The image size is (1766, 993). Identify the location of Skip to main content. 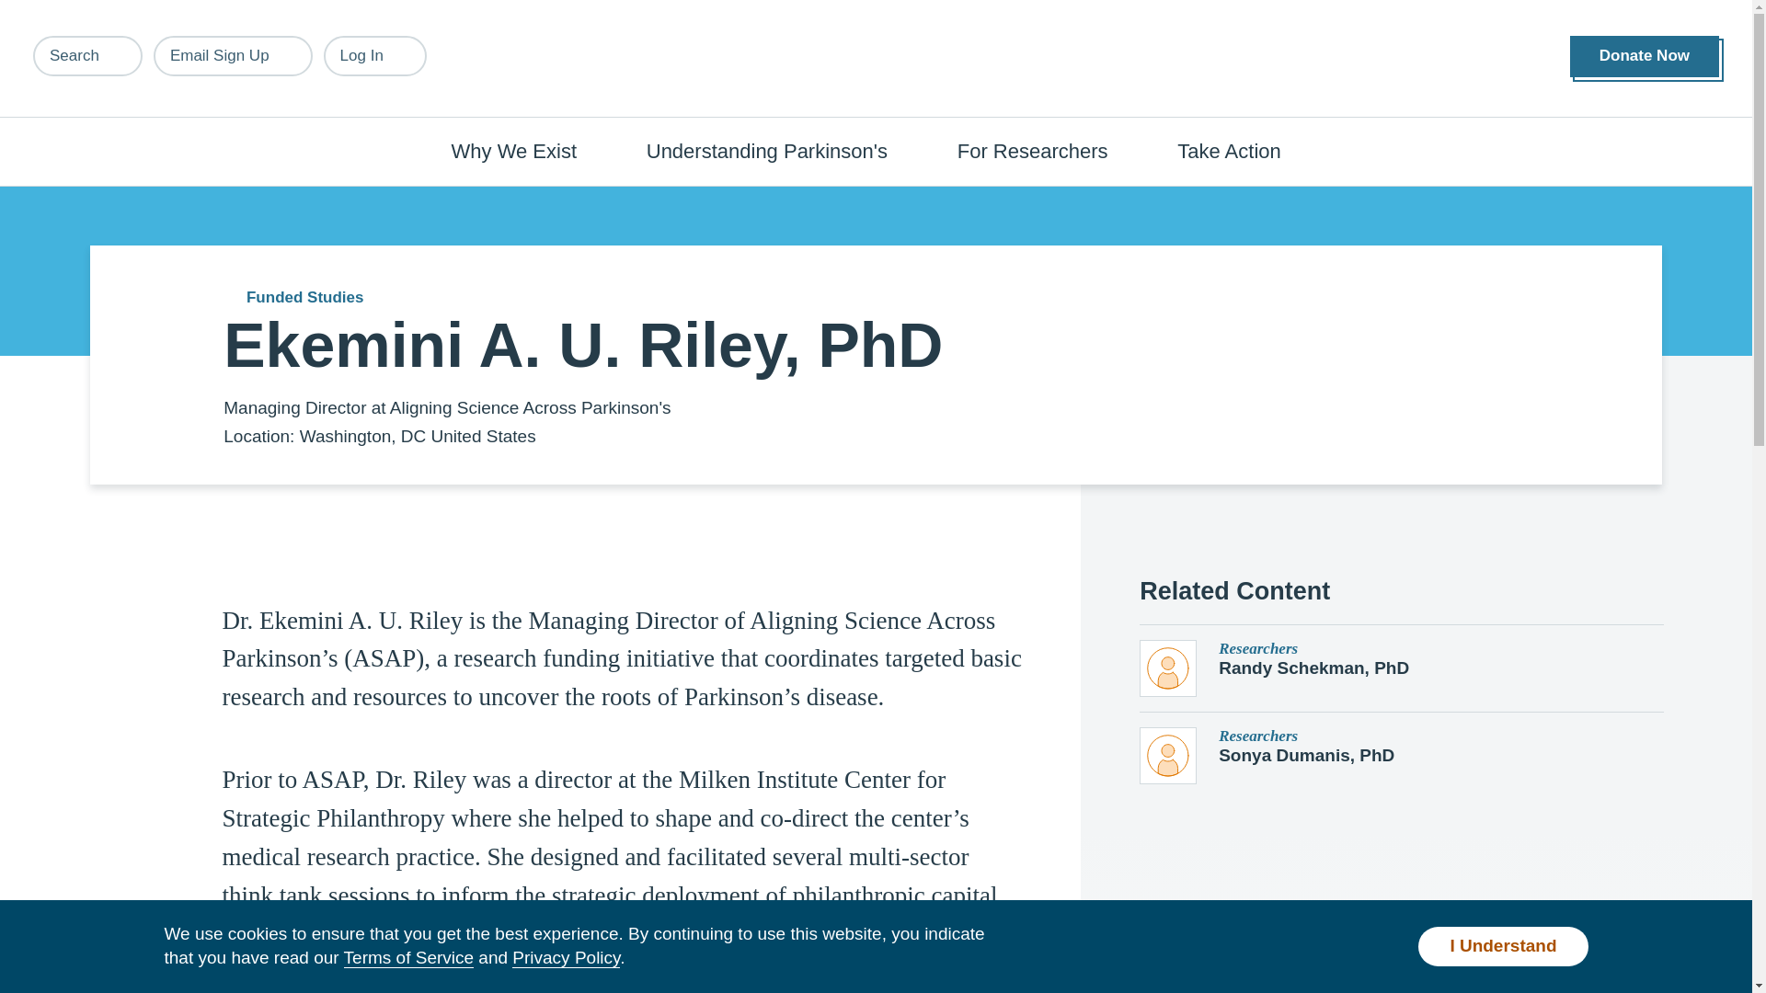
(118, 9).